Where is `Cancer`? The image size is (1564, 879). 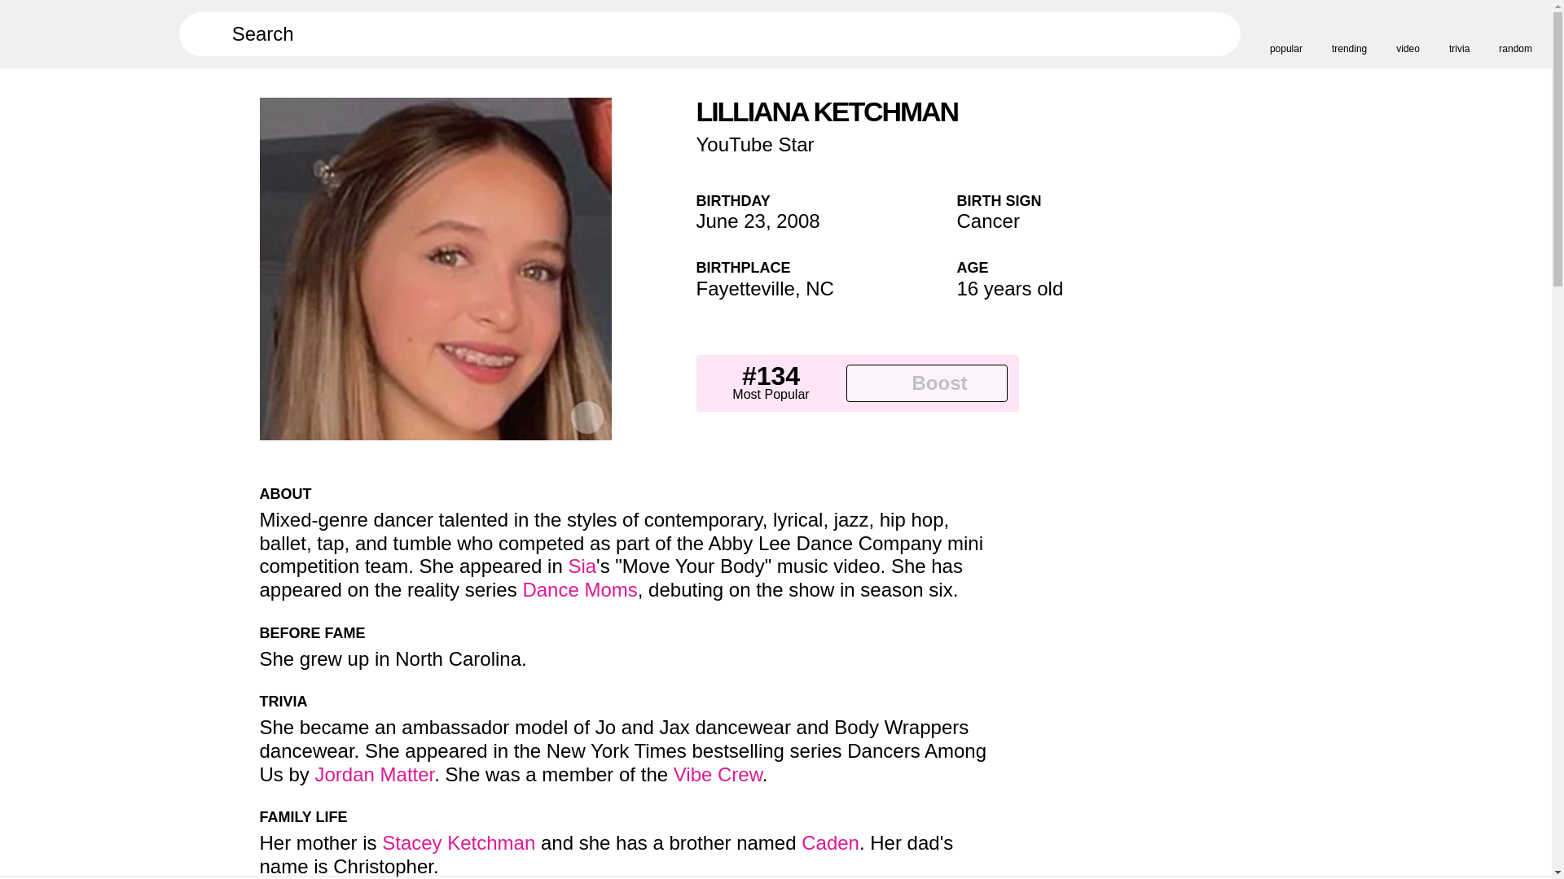 Cancer is located at coordinates (987, 221).